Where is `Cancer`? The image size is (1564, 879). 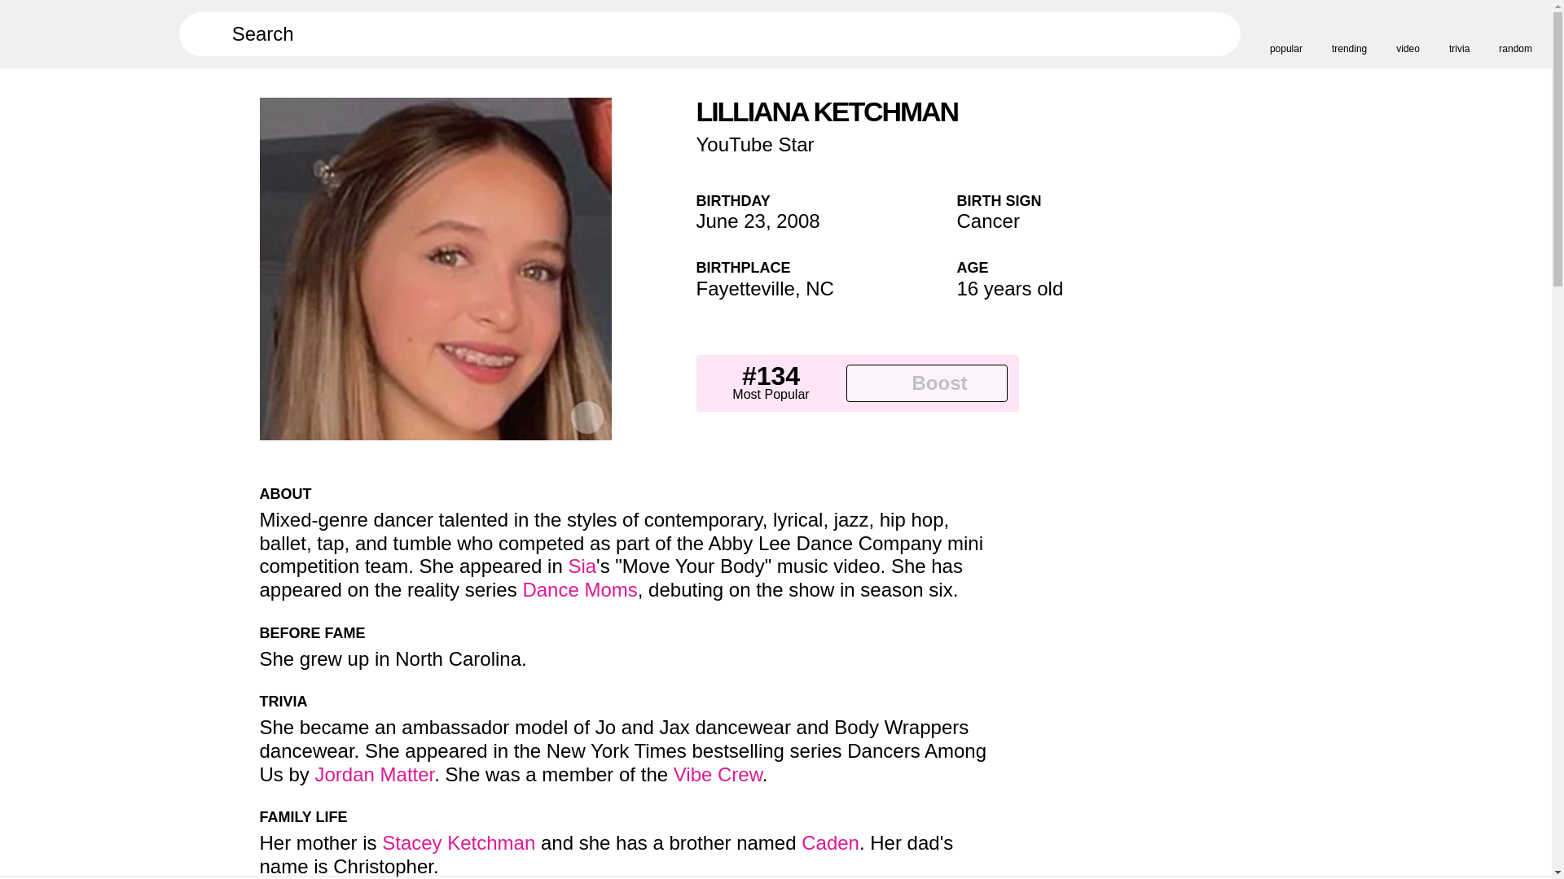 Cancer is located at coordinates (987, 221).